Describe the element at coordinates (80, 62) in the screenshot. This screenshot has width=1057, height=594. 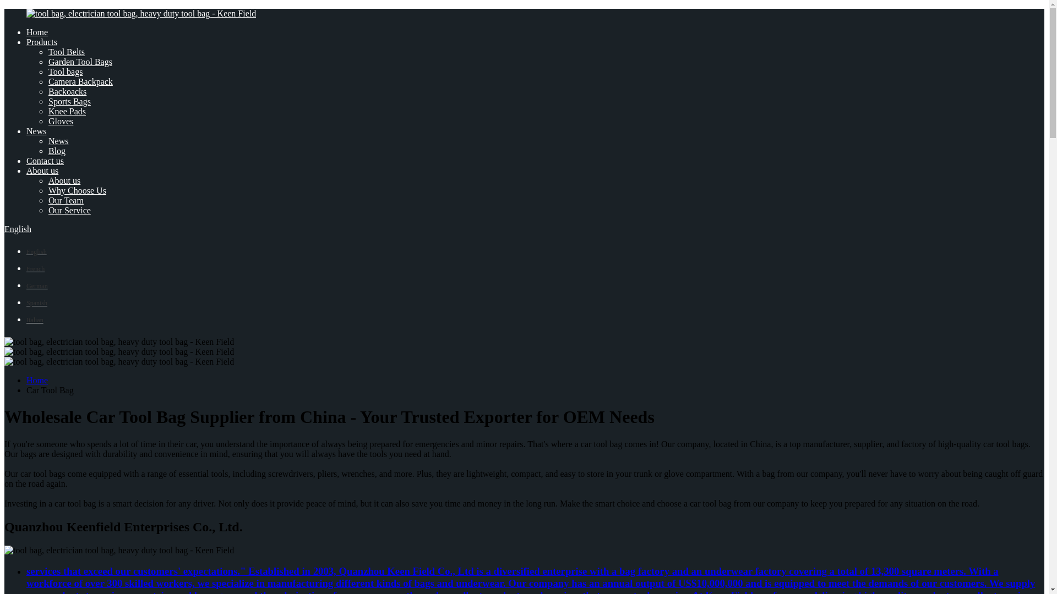
I see `Garden Tool Bags` at that location.